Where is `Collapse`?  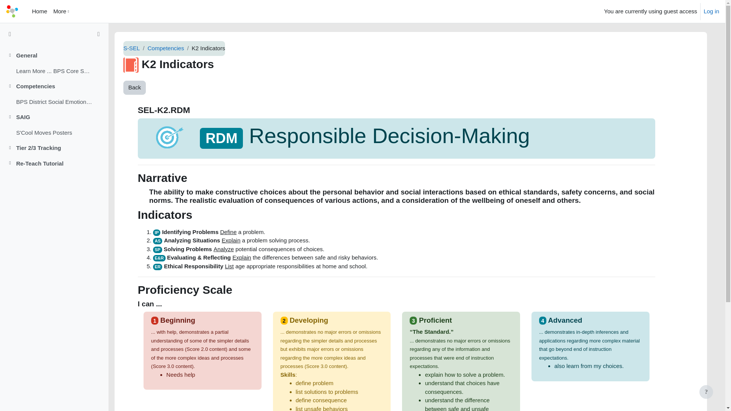
Collapse is located at coordinates (11, 86).